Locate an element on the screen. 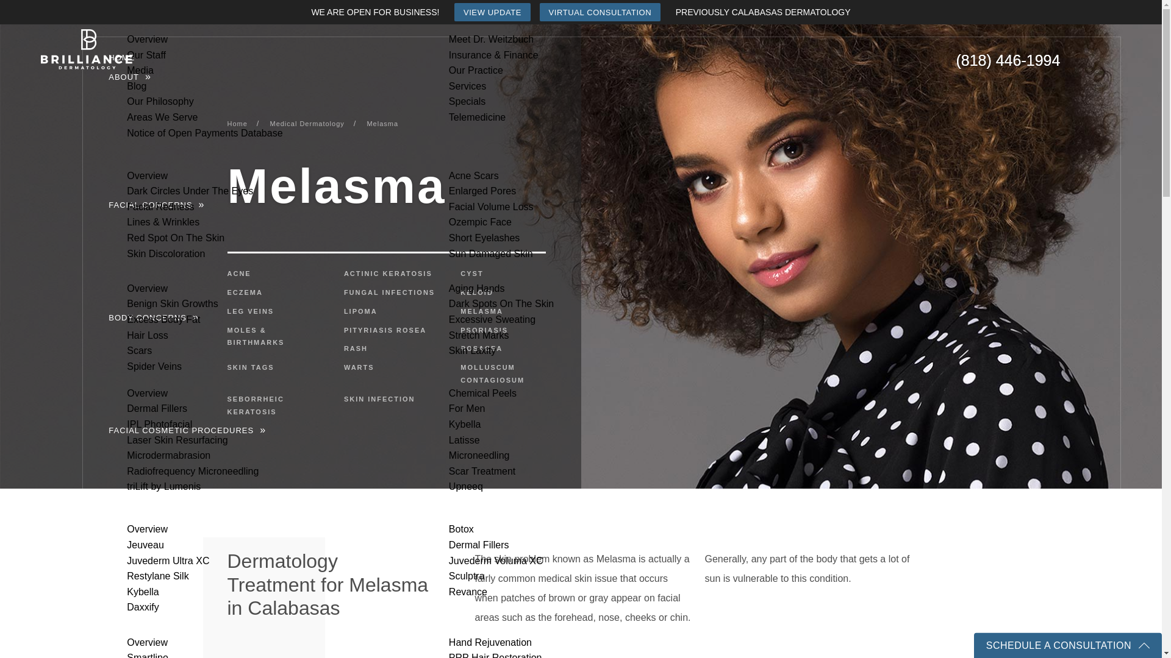  Services is located at coordinates (467, 86).